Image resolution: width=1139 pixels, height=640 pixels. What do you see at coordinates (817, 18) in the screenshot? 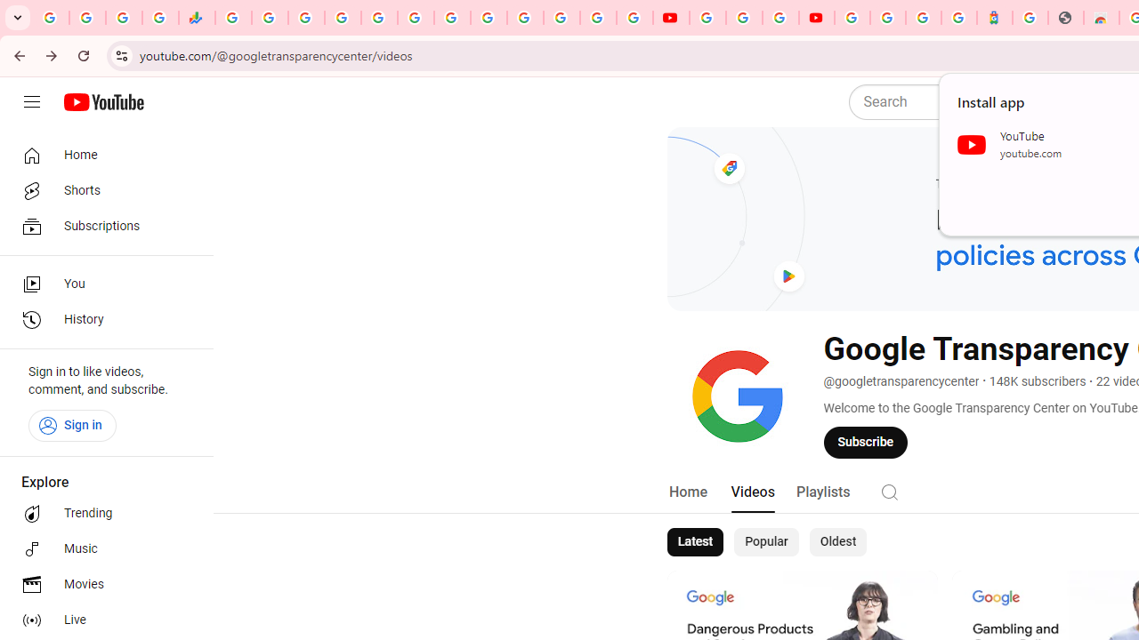
I see `Content Creator Programs & Opportunities - YouTube Creators` at bounding box center [817, 18].